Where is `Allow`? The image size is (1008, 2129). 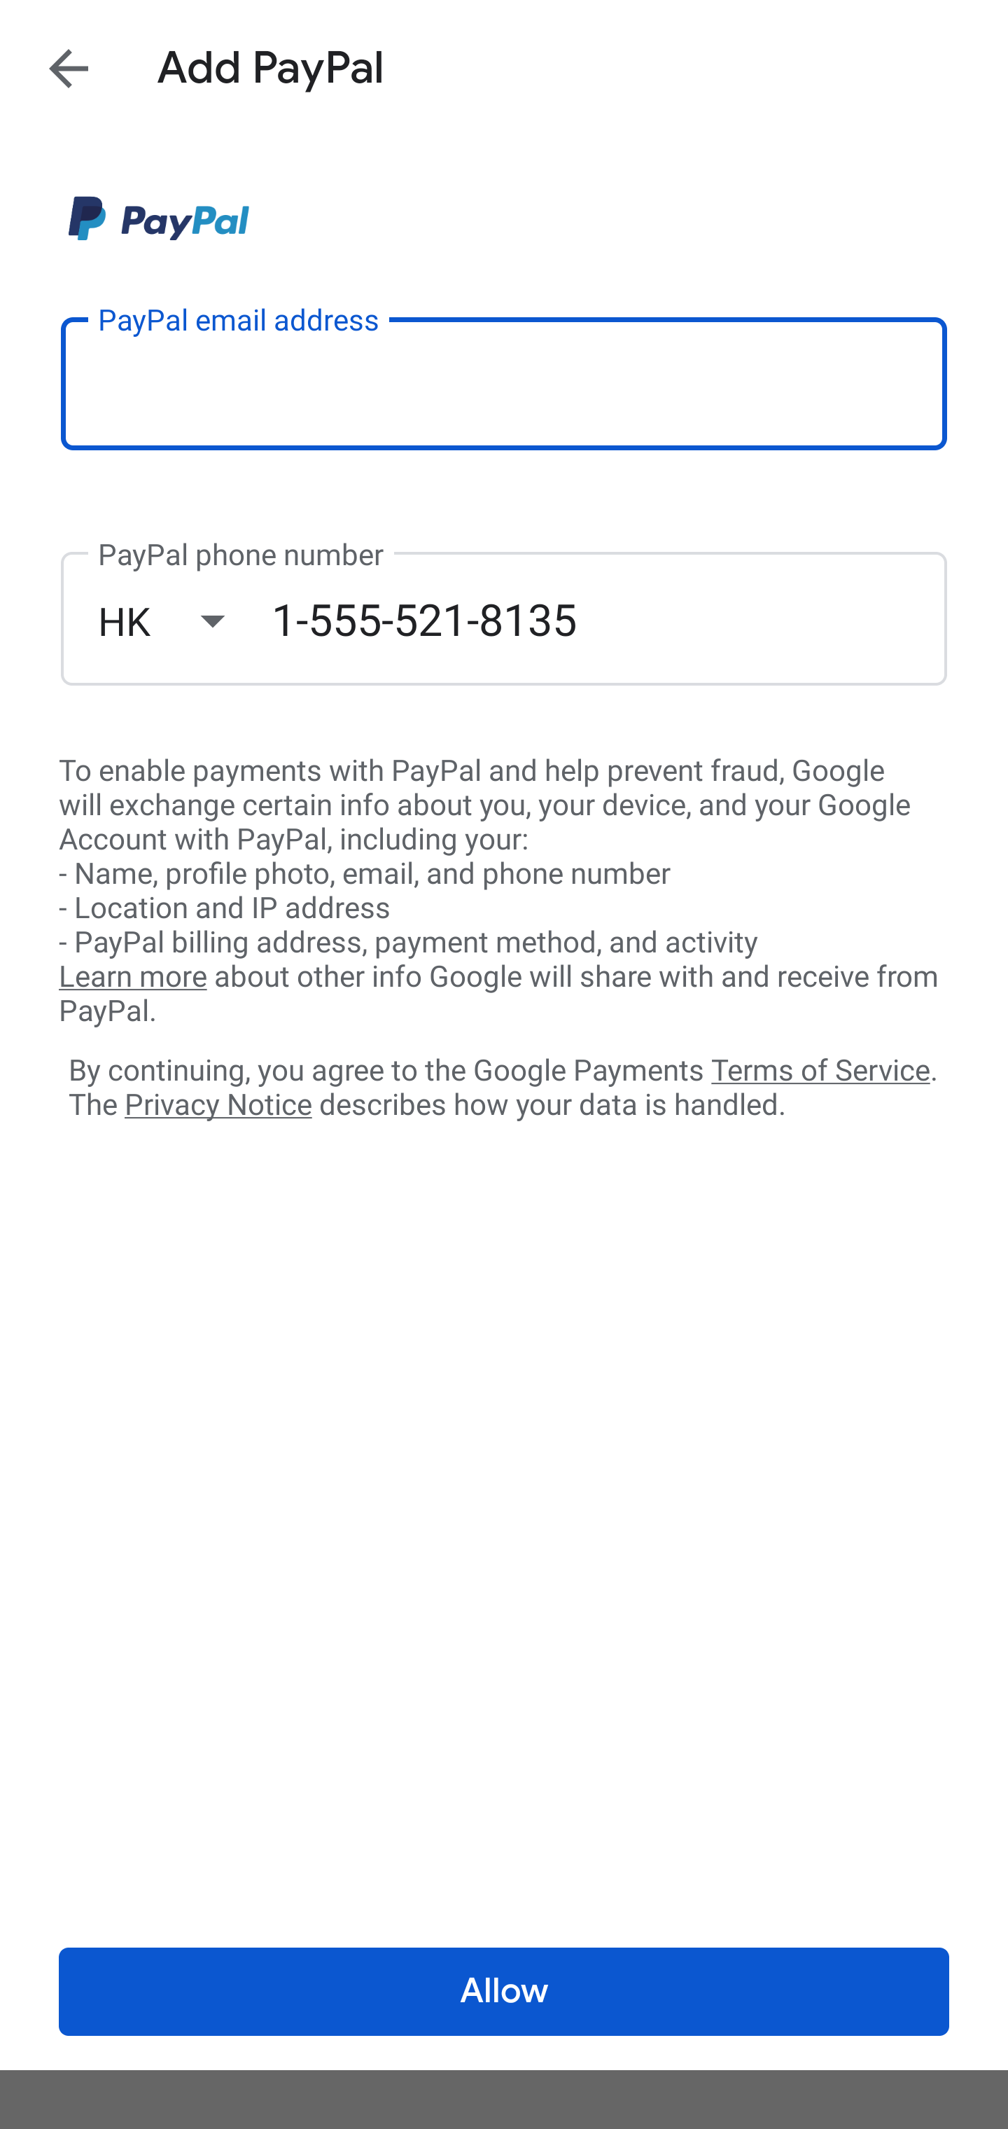 Allow is located at coordinates (504, 1992).